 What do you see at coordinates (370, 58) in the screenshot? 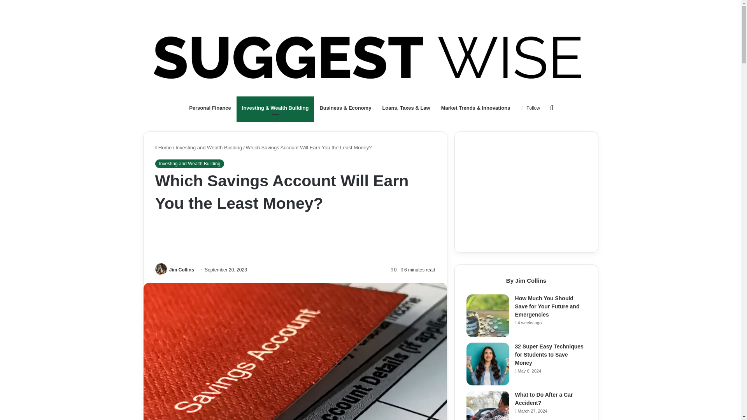
I see `Suggest Wise` at bounding box center [370, 58].